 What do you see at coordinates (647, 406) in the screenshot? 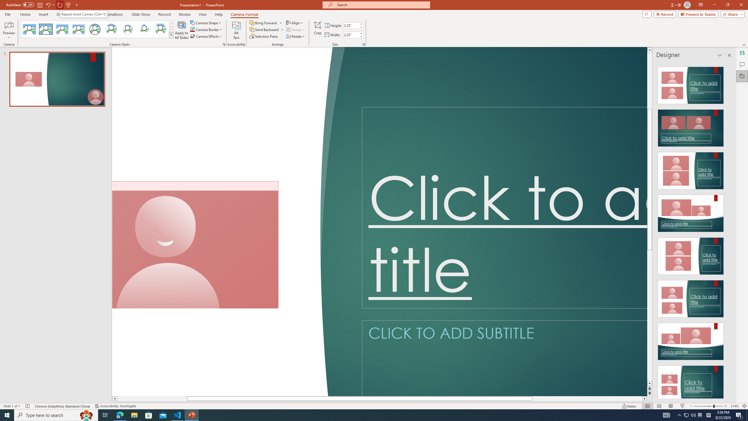
I see `Normal` at bounding box center [647, 406].